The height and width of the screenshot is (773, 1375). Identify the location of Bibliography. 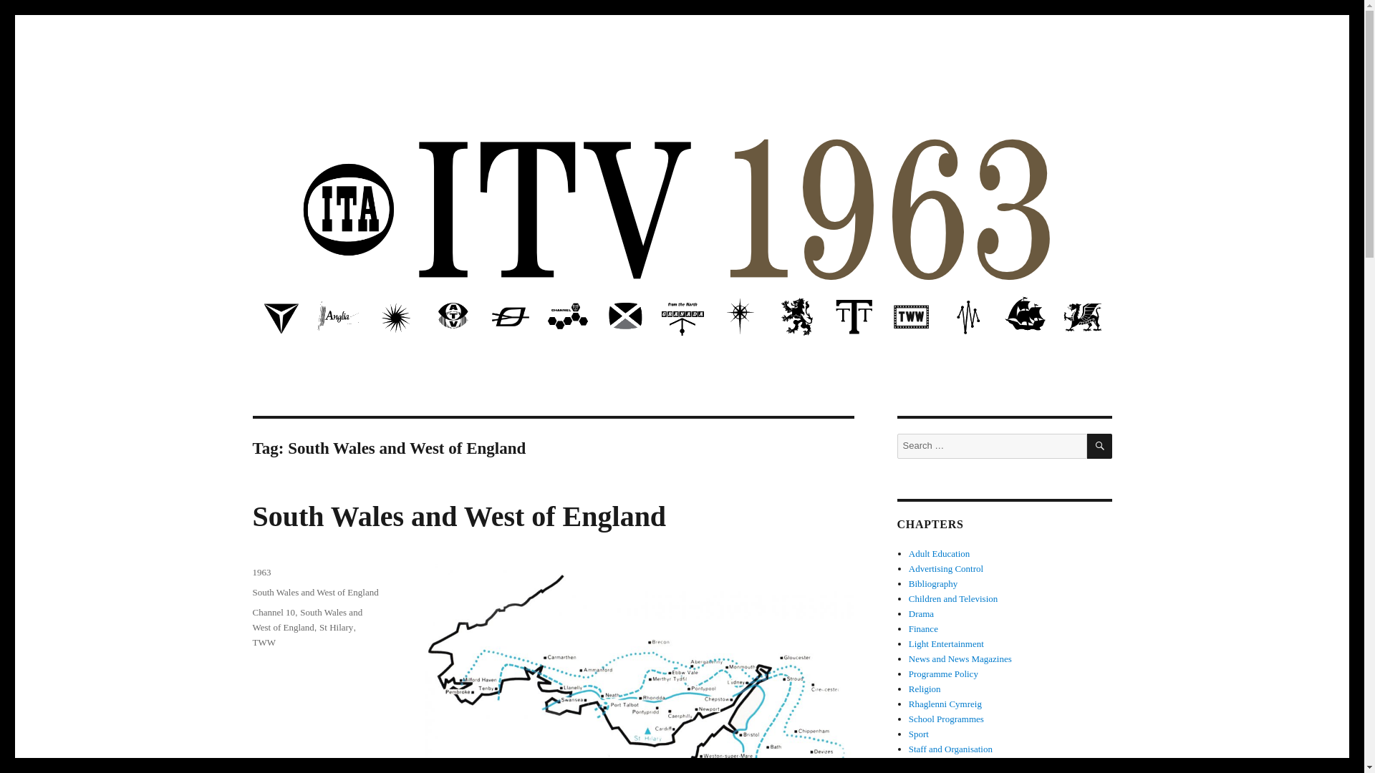
(934, 583).